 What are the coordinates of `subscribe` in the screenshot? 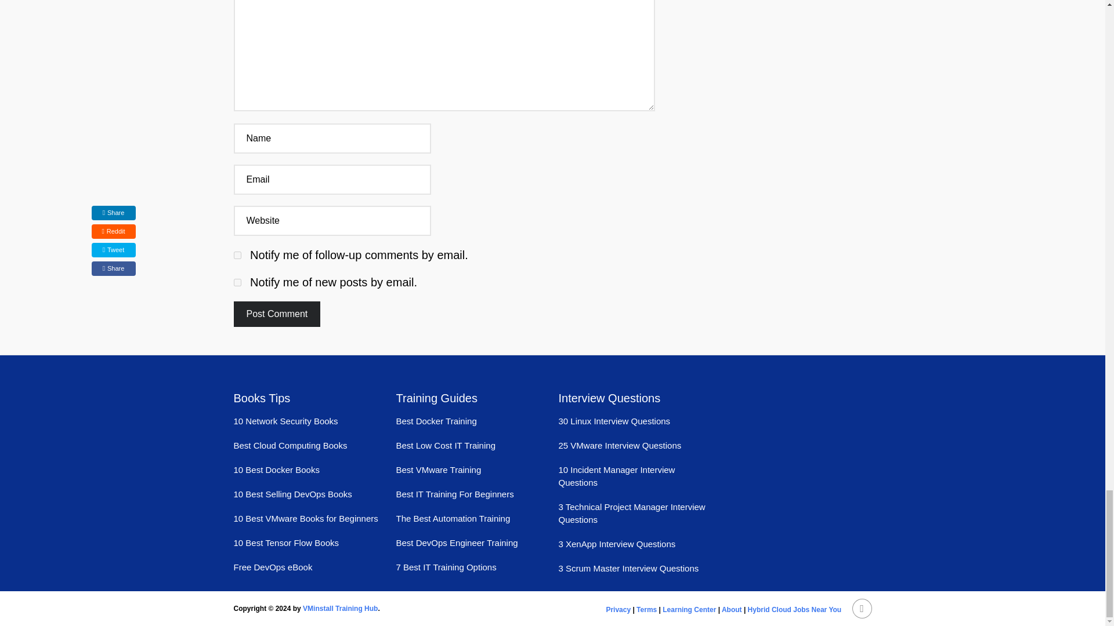 It's located at (237, 282).